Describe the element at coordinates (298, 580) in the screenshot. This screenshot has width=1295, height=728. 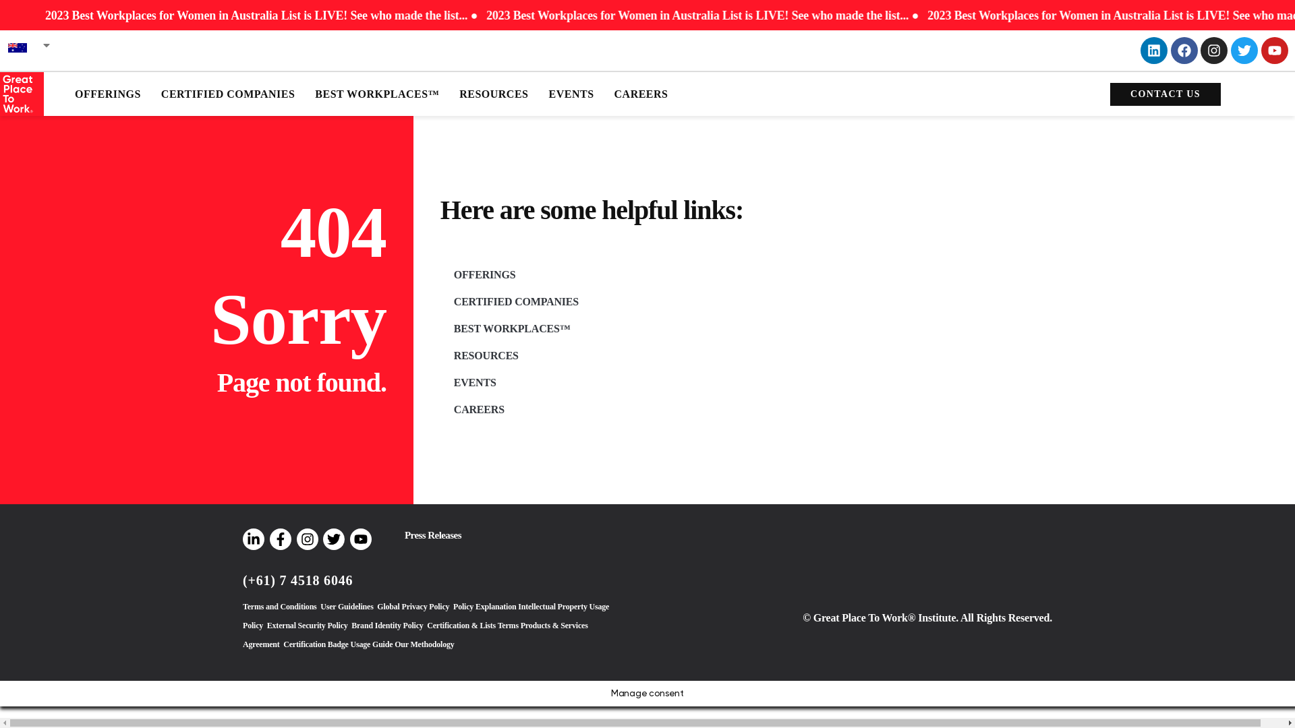
I see `(+61) 7 4518 6046` at that location.